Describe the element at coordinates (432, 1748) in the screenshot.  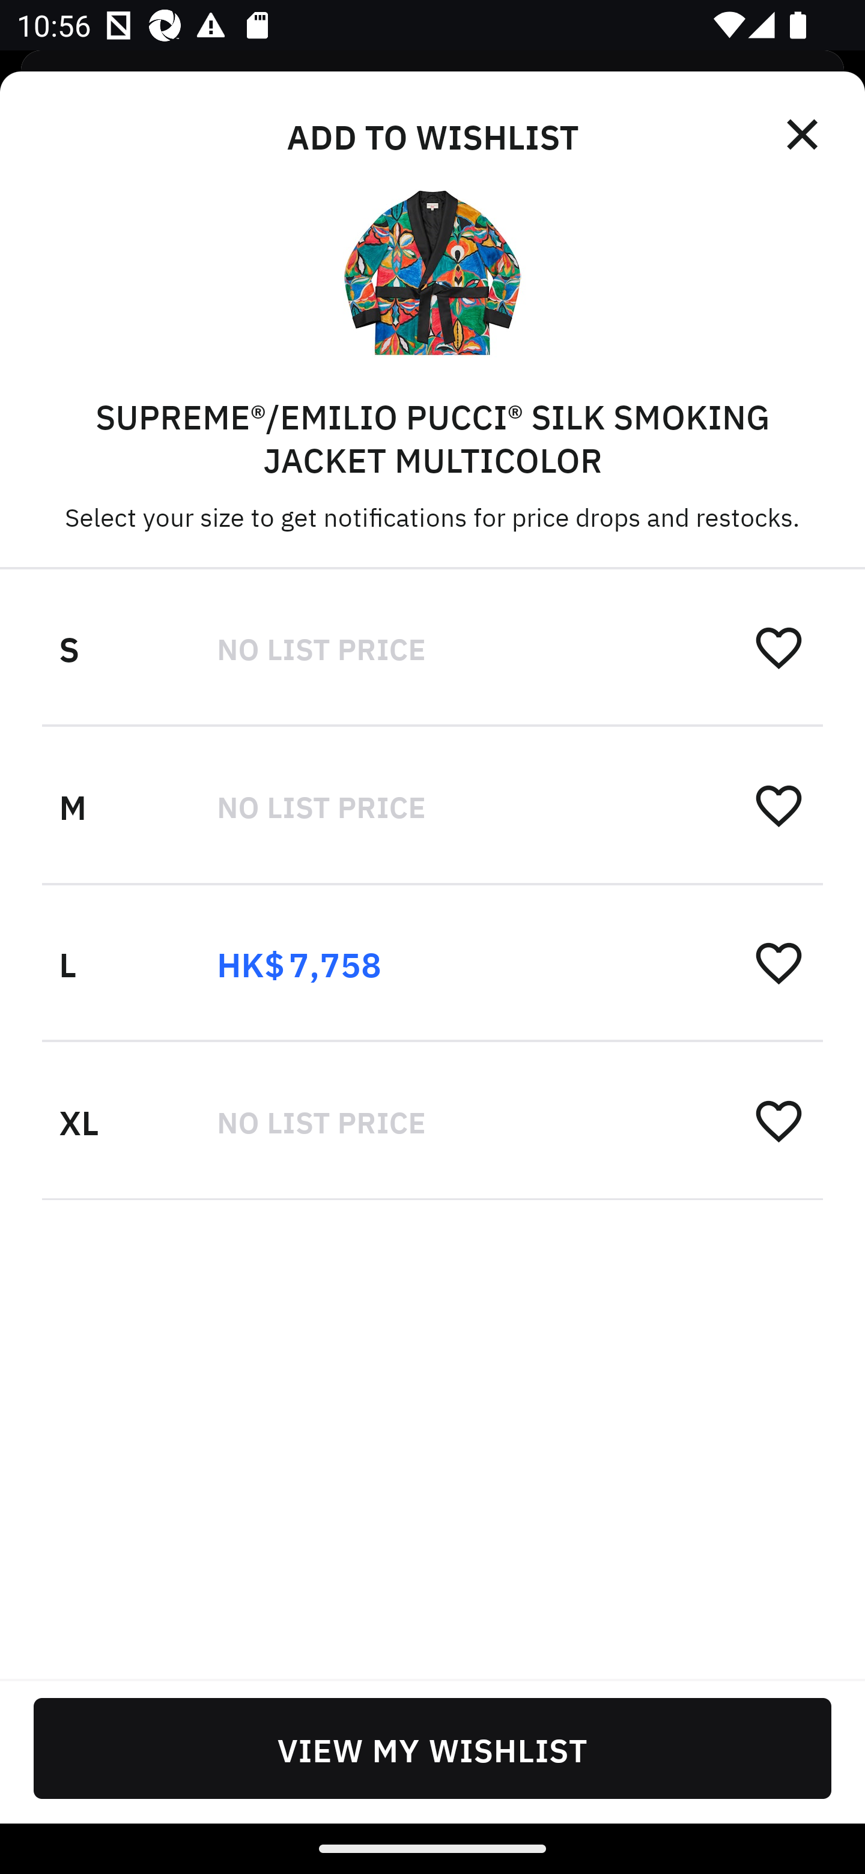
I see `VIEW MY WISHLIST` at that location.